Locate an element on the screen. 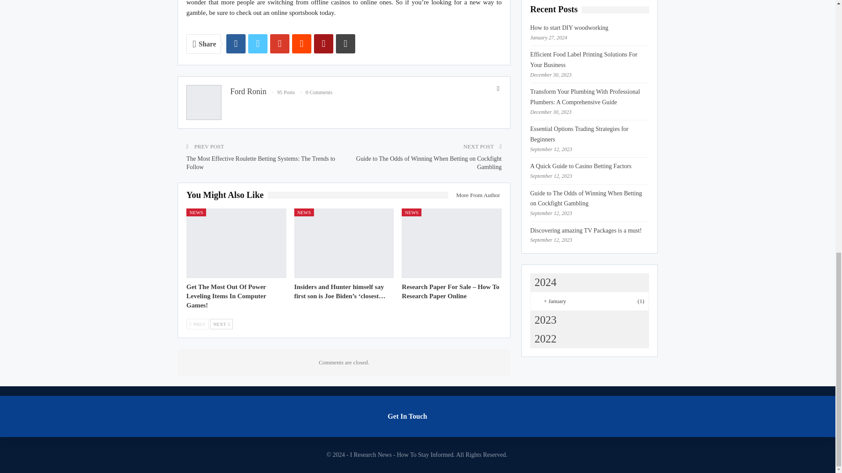 This screenshot has height=473, width=842. Next is located at coordinates (221, 324).